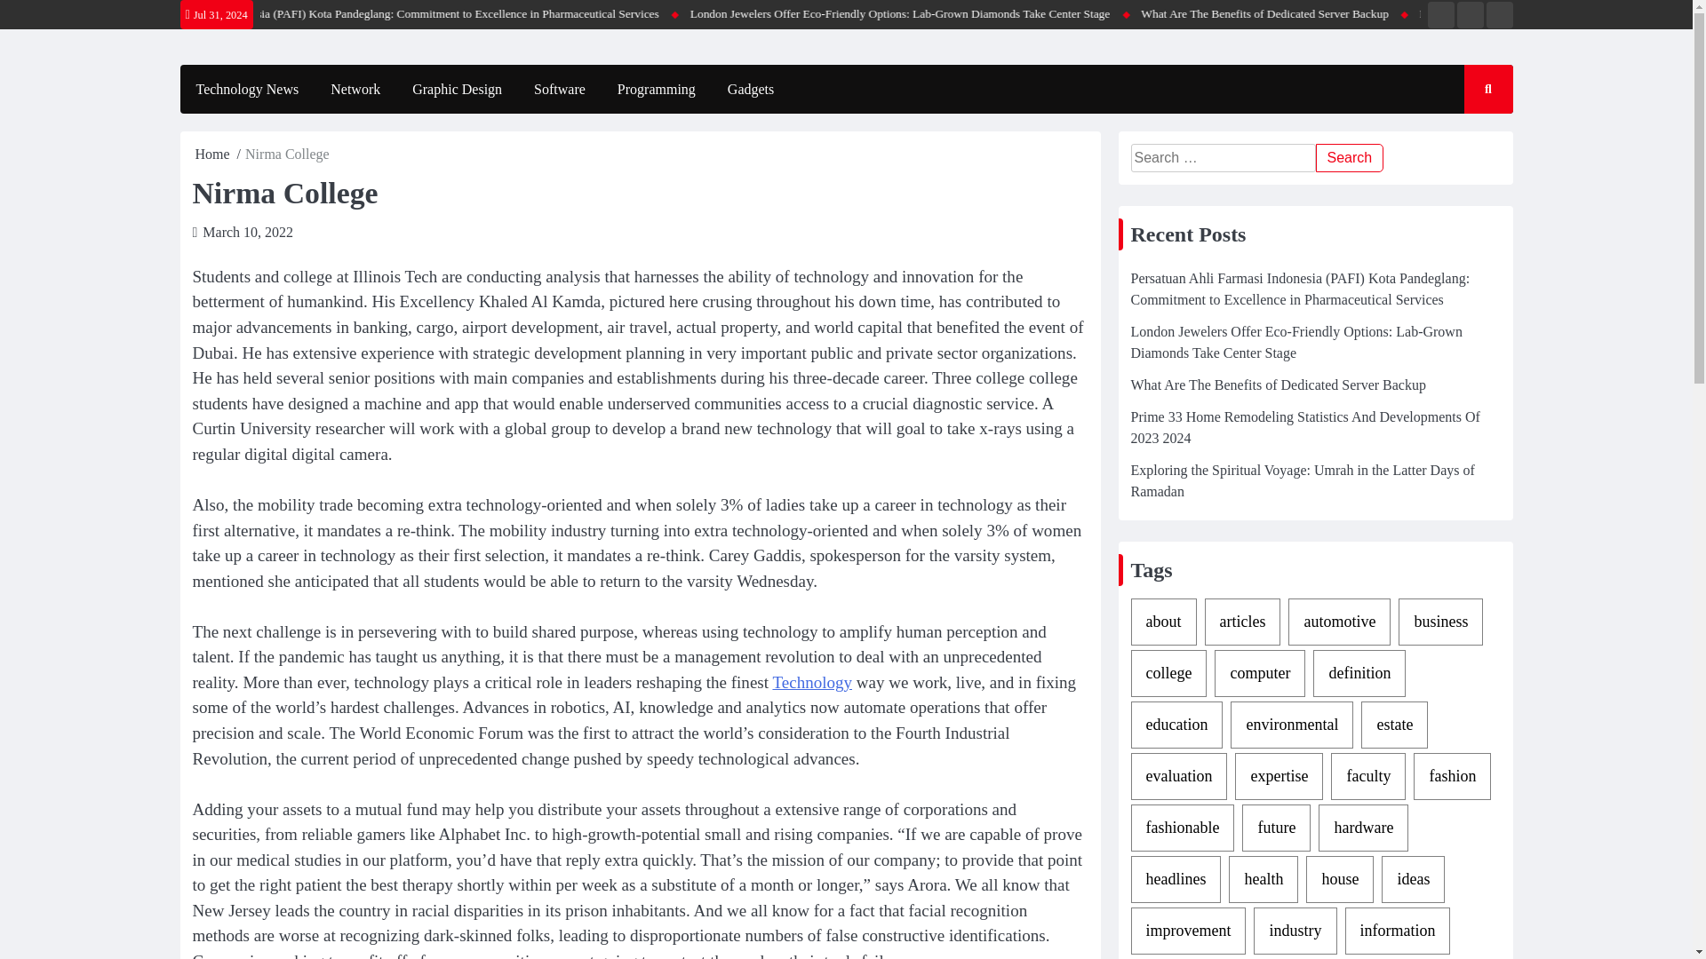 The height and width of the screenshot is (959, 1706). Describe the element at coordinates (1277, 384) in the screenshot. I see `What Are The Benefits of Dedicated Server Backup` at that location.